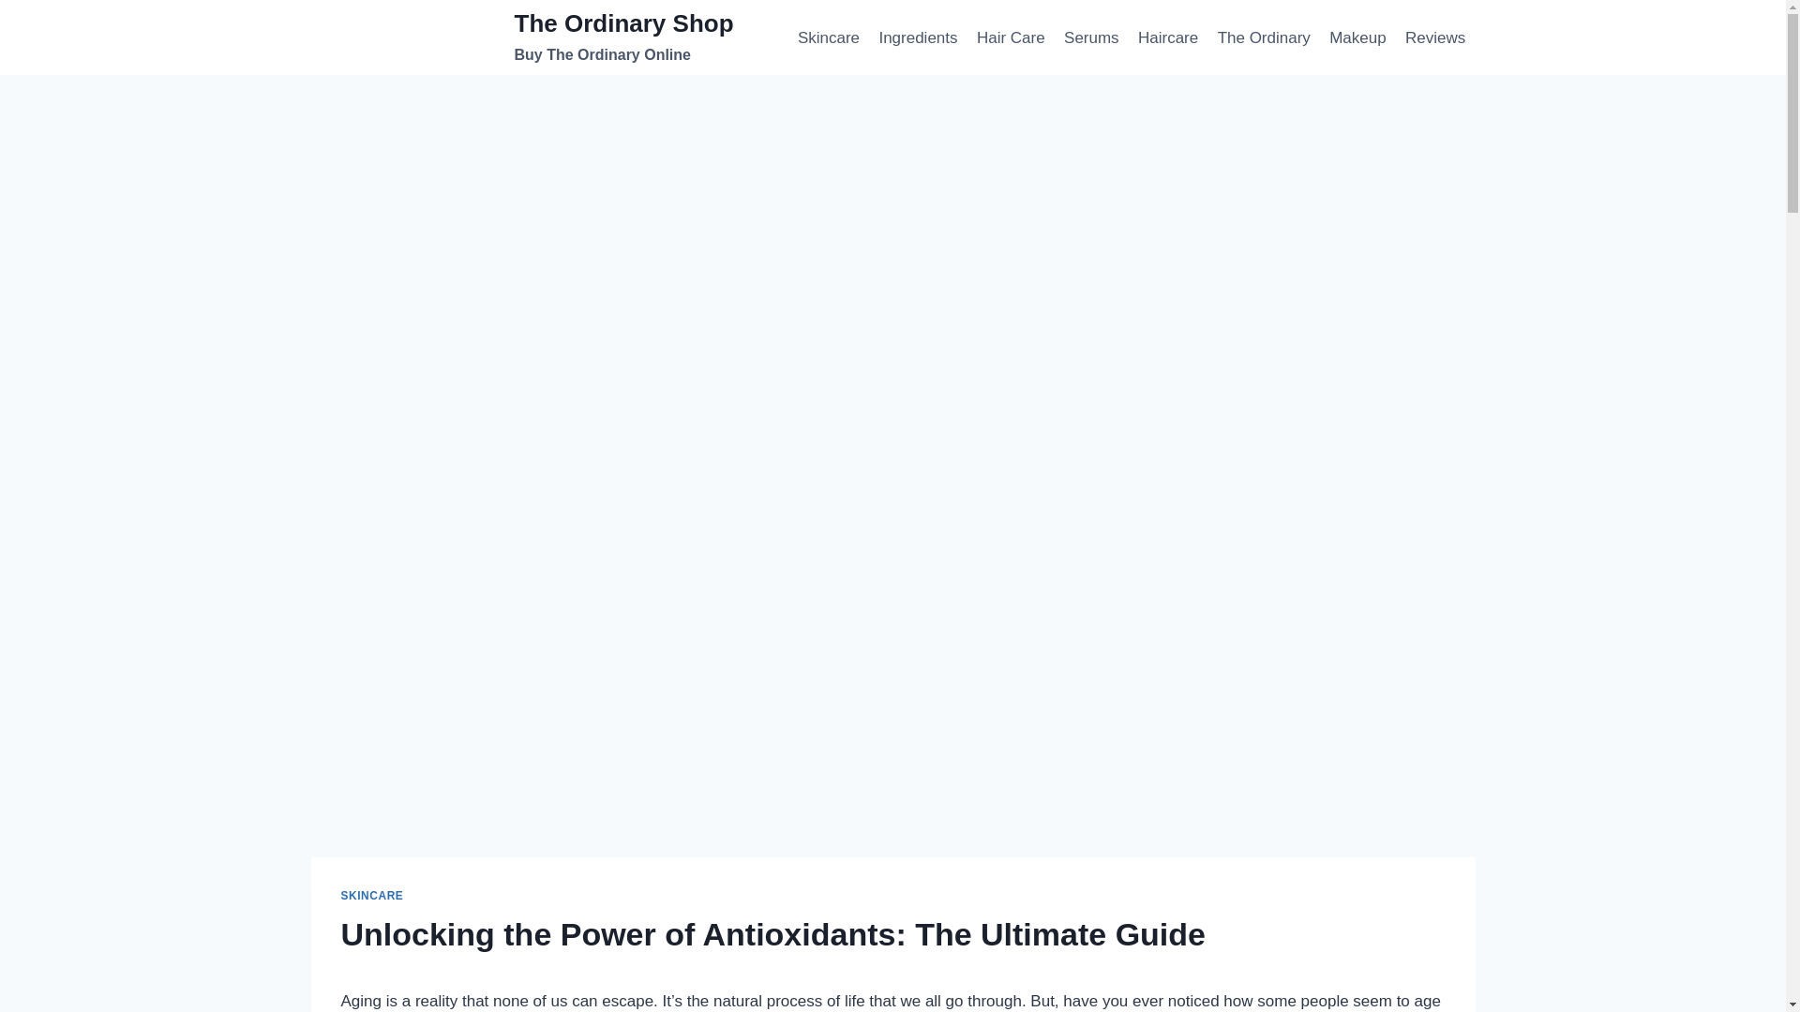 The width and height of the screenshot is (1800, 1012). I want to click on SKINCARE, so click(372, 896).